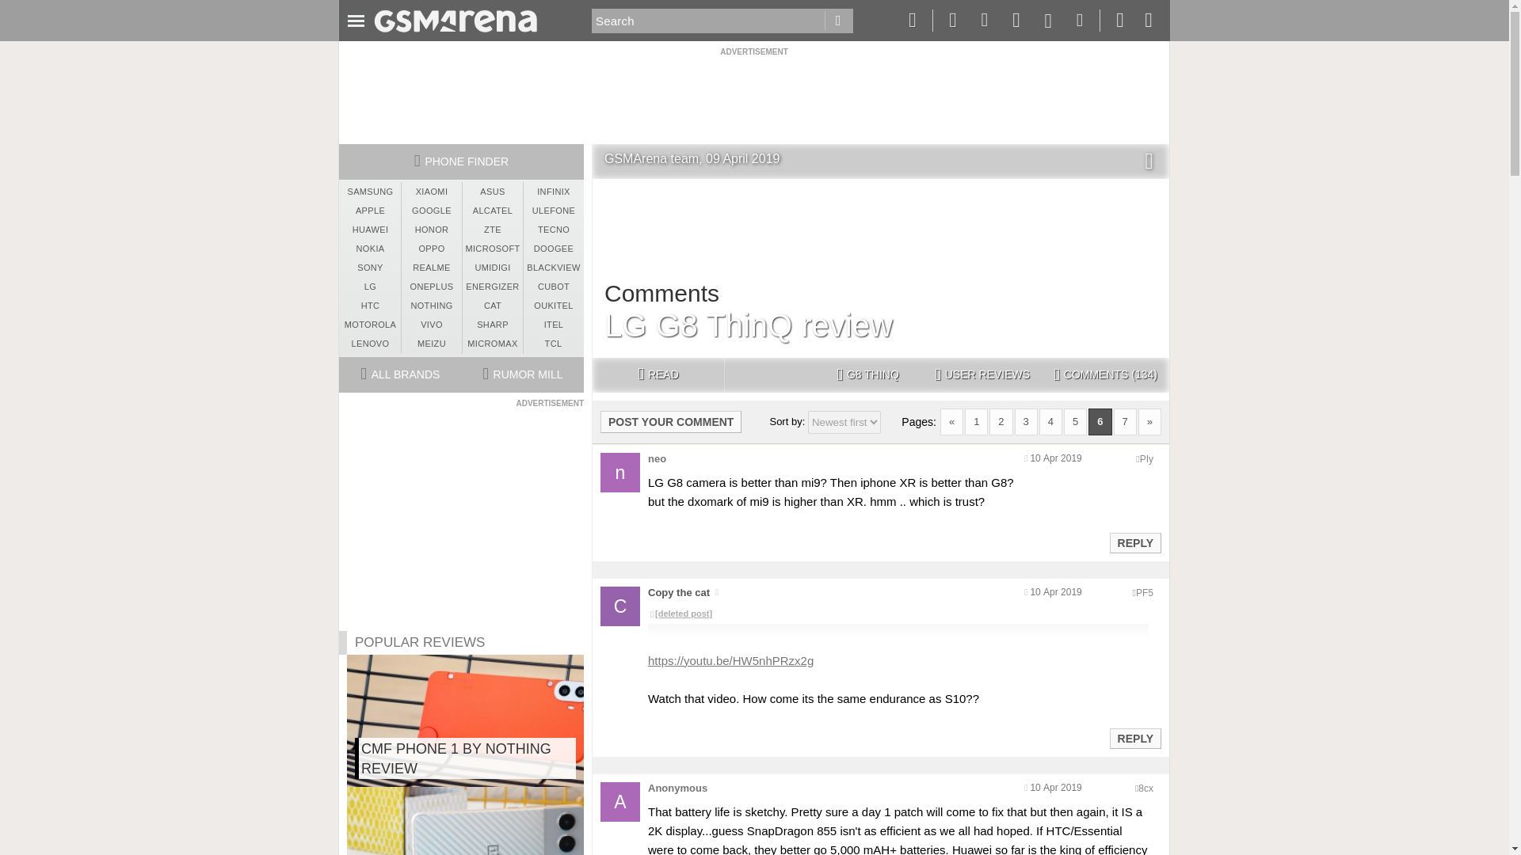 Image resolution: width=1521 pixels, height=855 pixels. Describe the element at coordinates (976, 421) in the screenshot. I see `1` at that location.